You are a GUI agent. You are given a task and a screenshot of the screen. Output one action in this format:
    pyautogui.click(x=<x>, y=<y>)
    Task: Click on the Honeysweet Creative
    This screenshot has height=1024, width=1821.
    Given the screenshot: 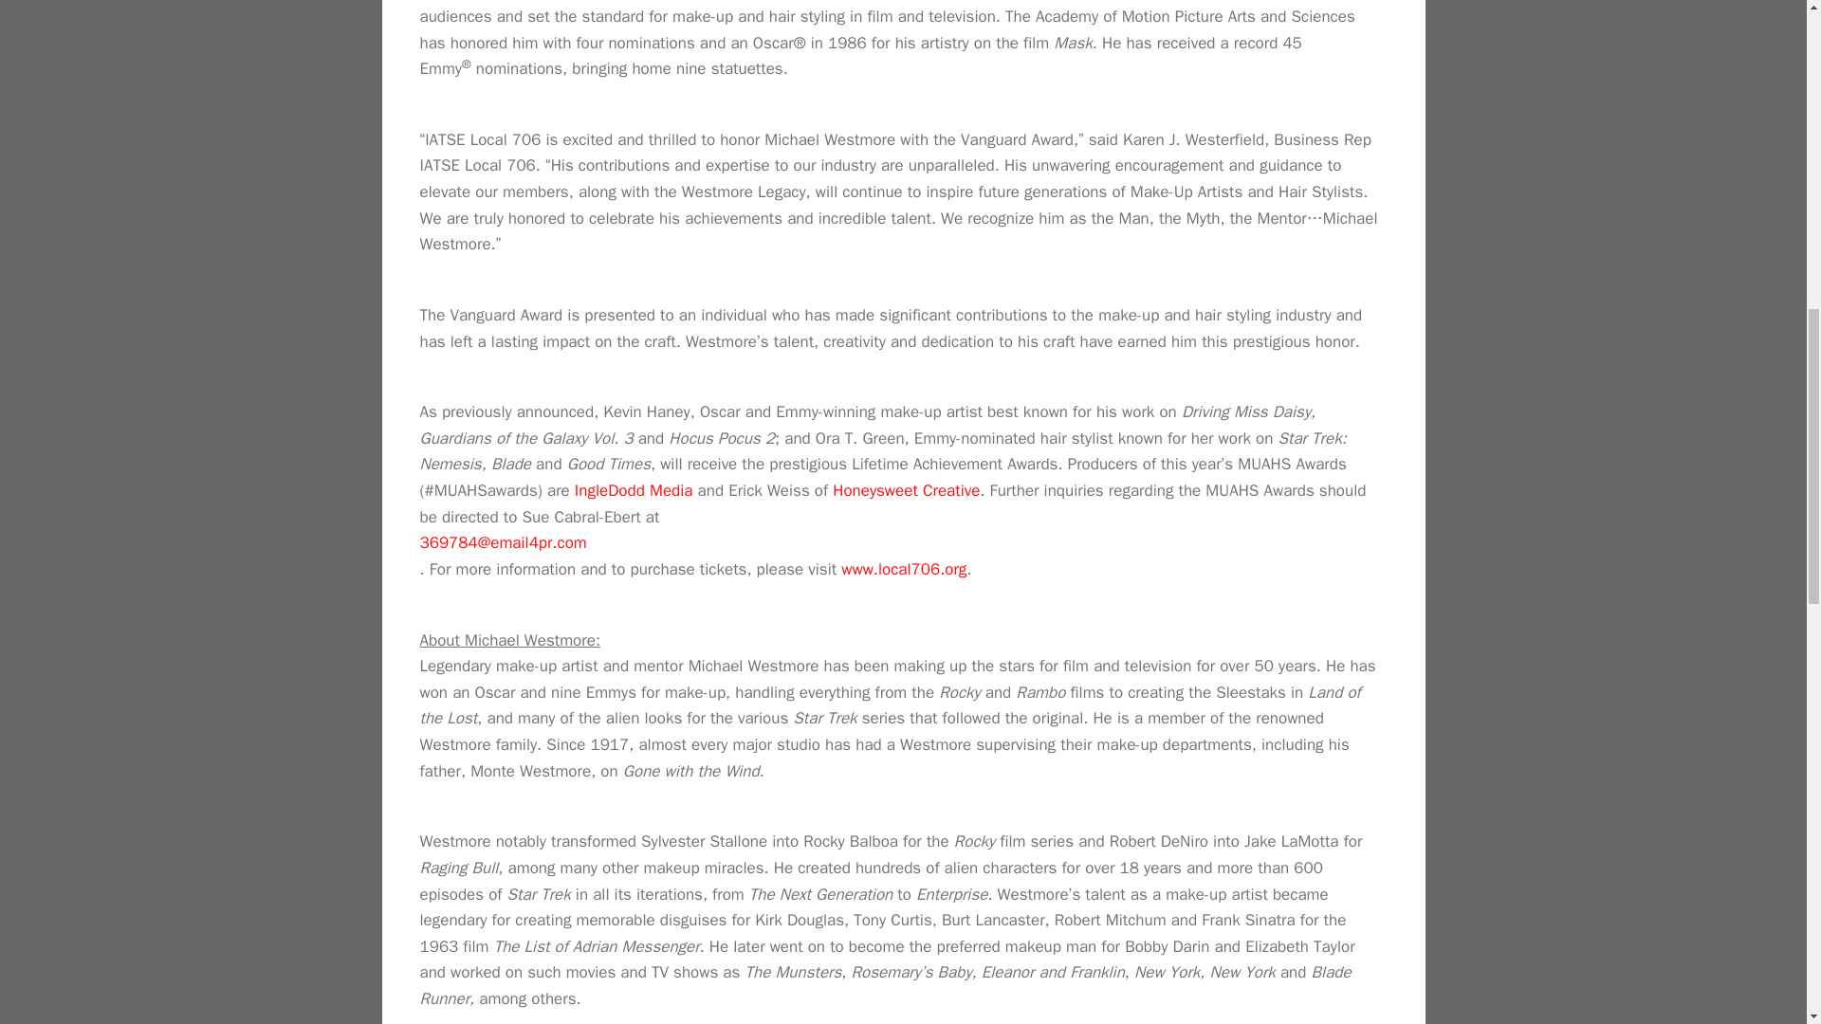 What is the action you would take?
    pyautogui.click(x=905, y=490)
    